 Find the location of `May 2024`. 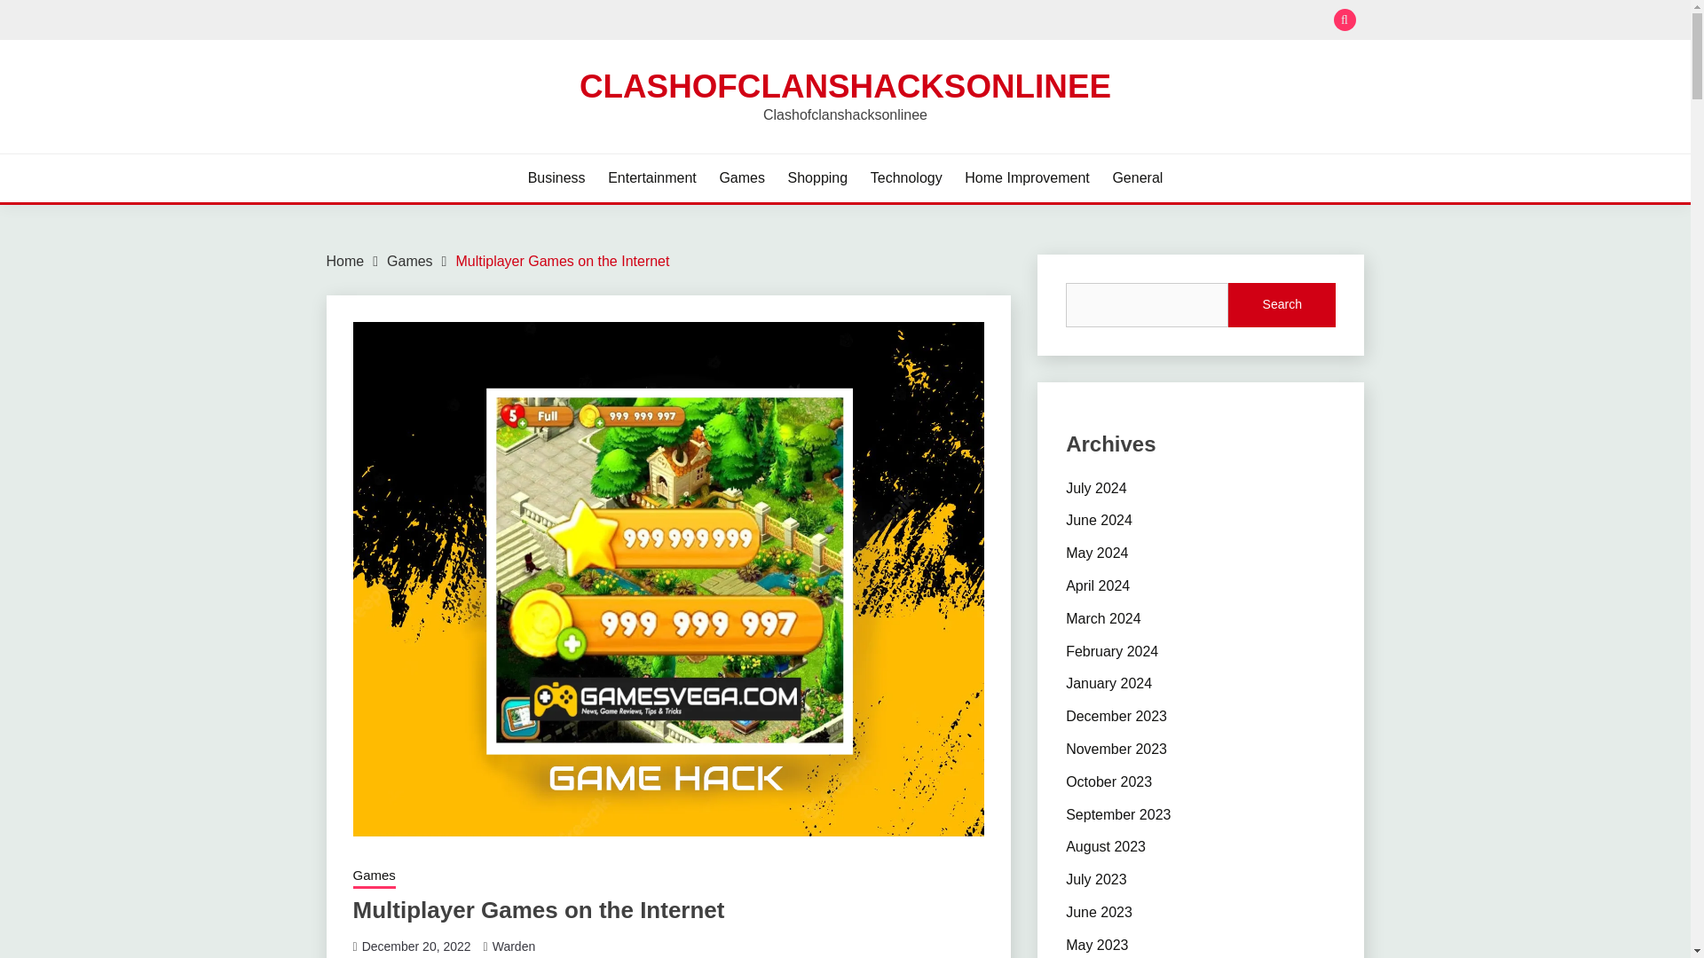

May 2024 is located at coordinates (1097, 552).